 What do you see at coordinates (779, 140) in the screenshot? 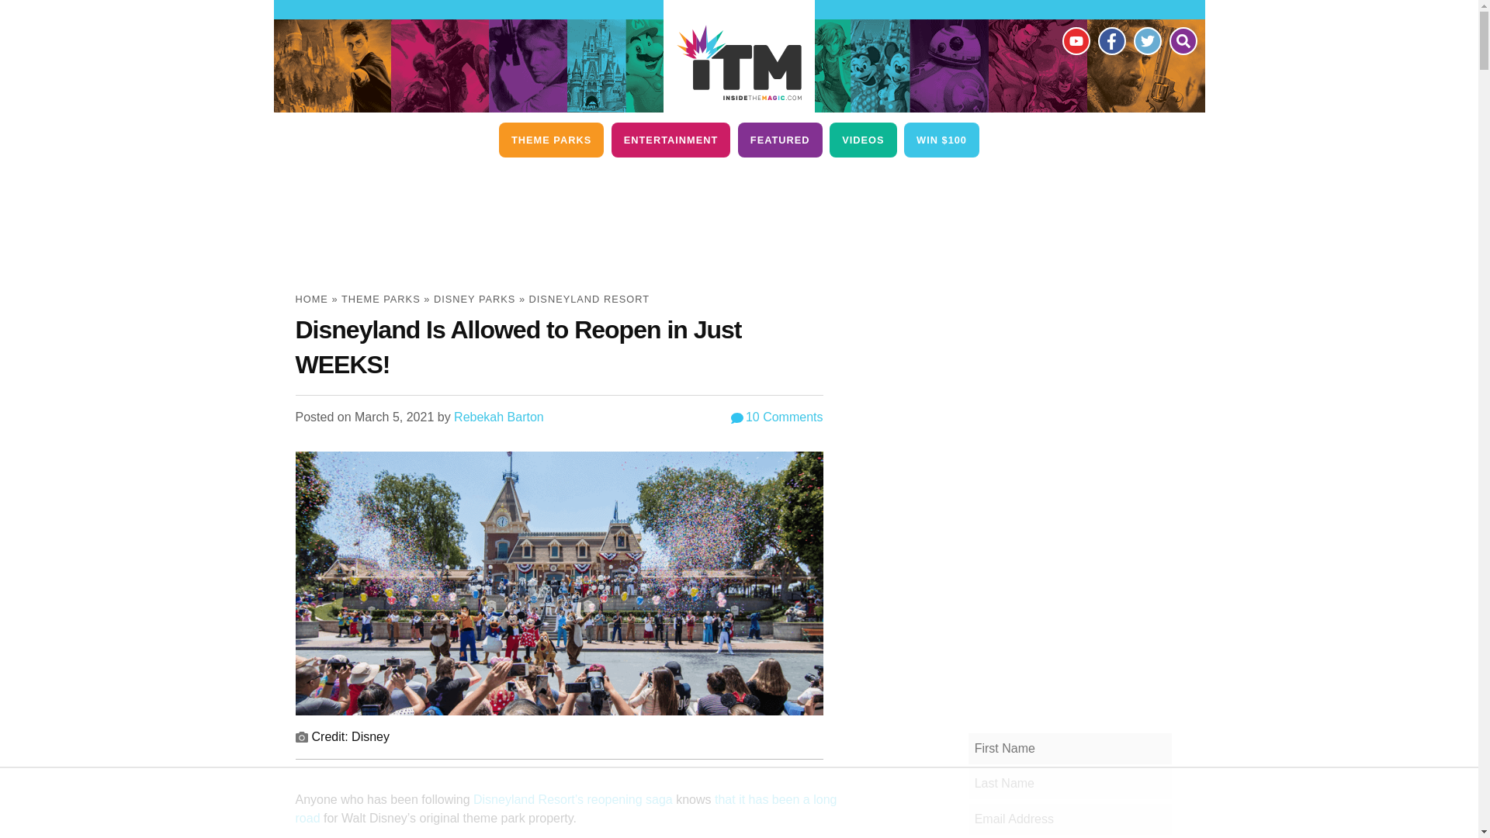
I see `FEATURED` at bounding box center [779, 140].